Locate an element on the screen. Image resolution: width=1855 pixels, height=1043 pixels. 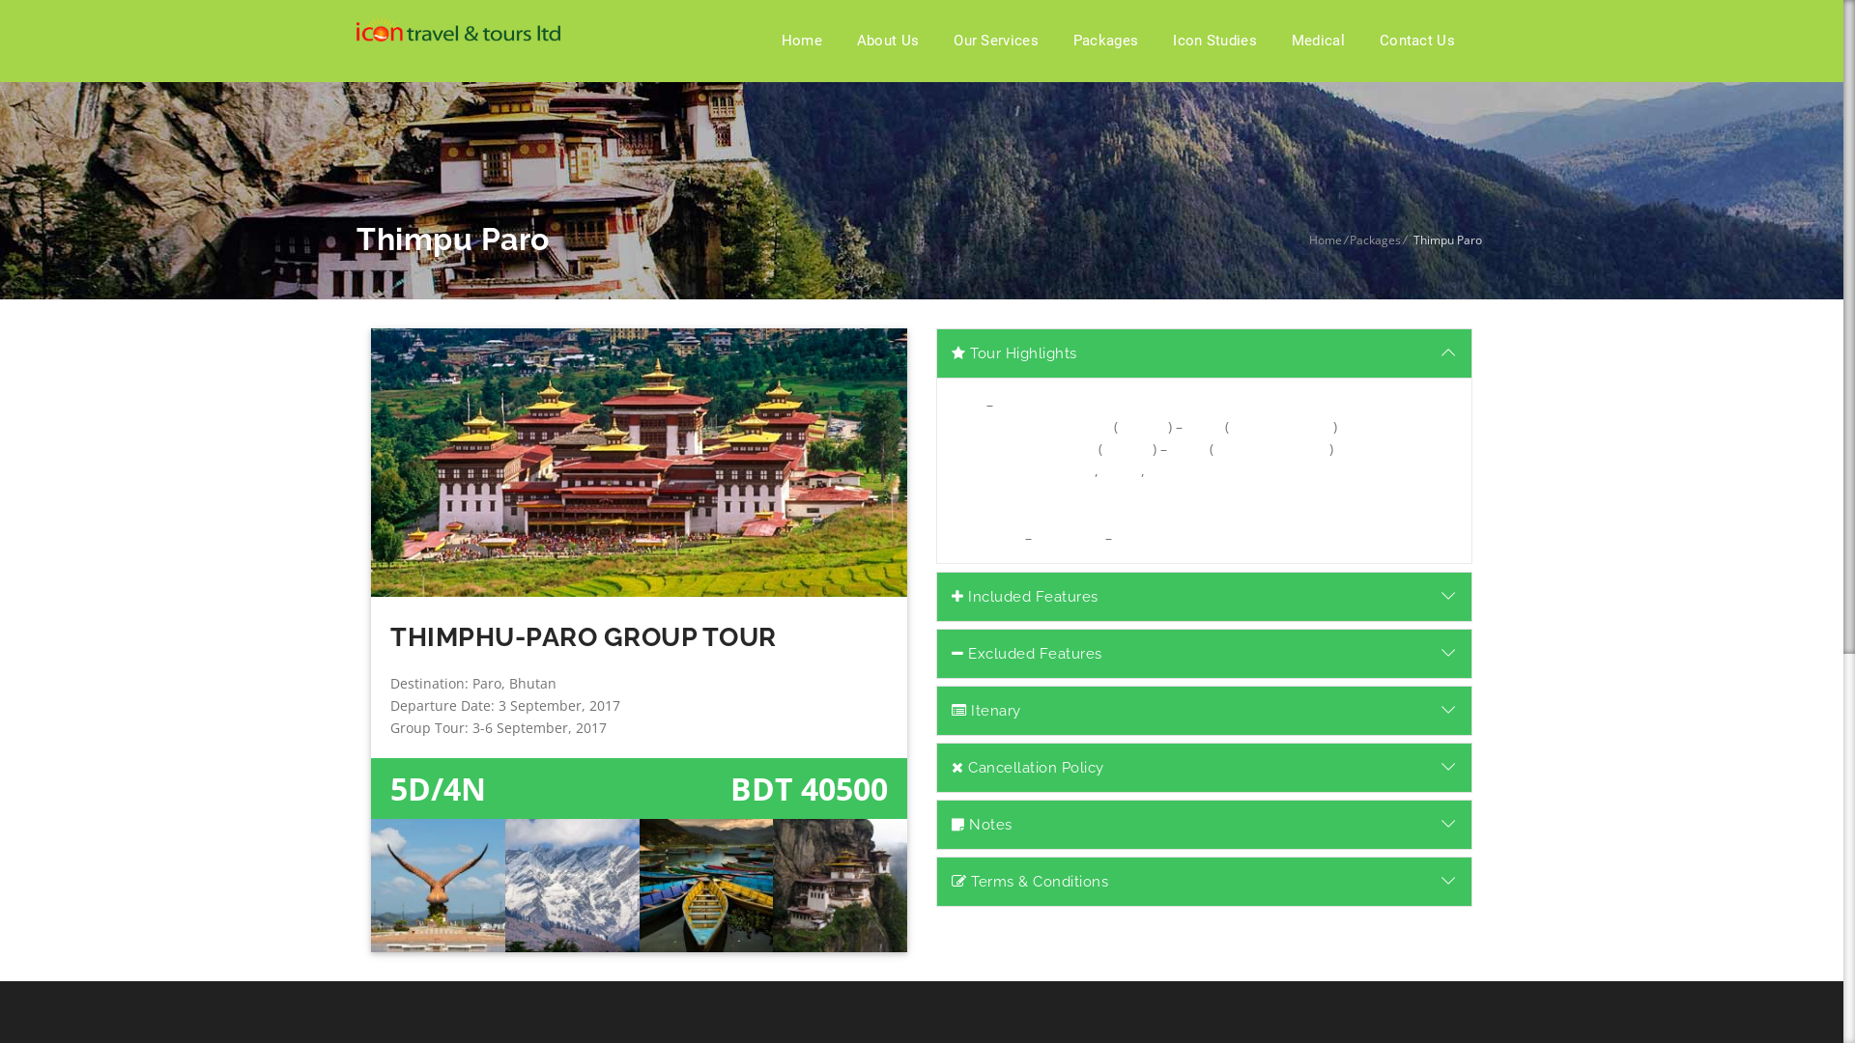
Cancellation Policy is located at coordinates (1204, 767).